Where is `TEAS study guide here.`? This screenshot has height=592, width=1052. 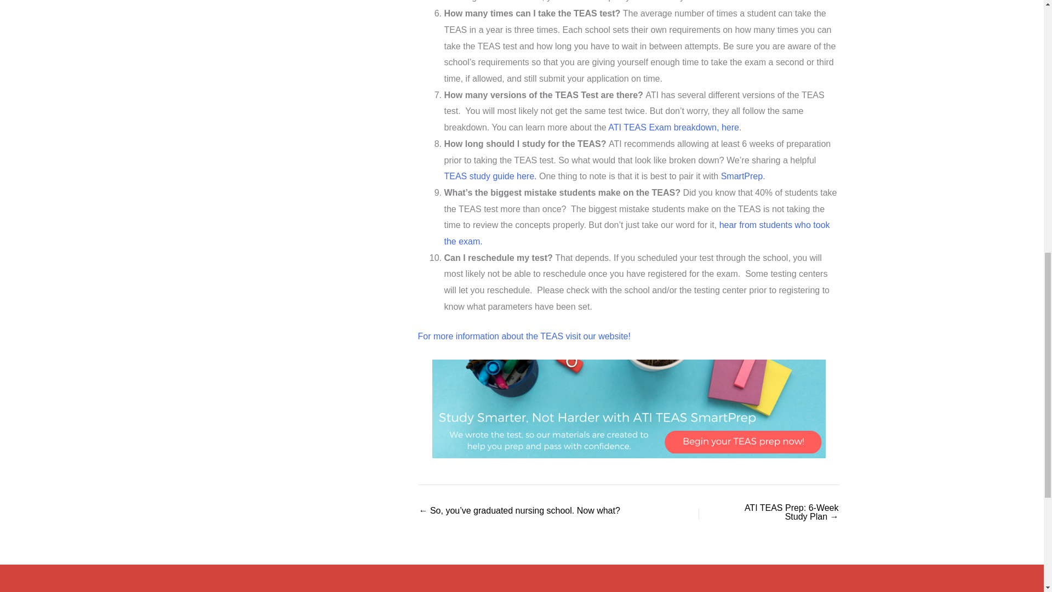
TEAS study guide here. is located at coordinates (490, 177).